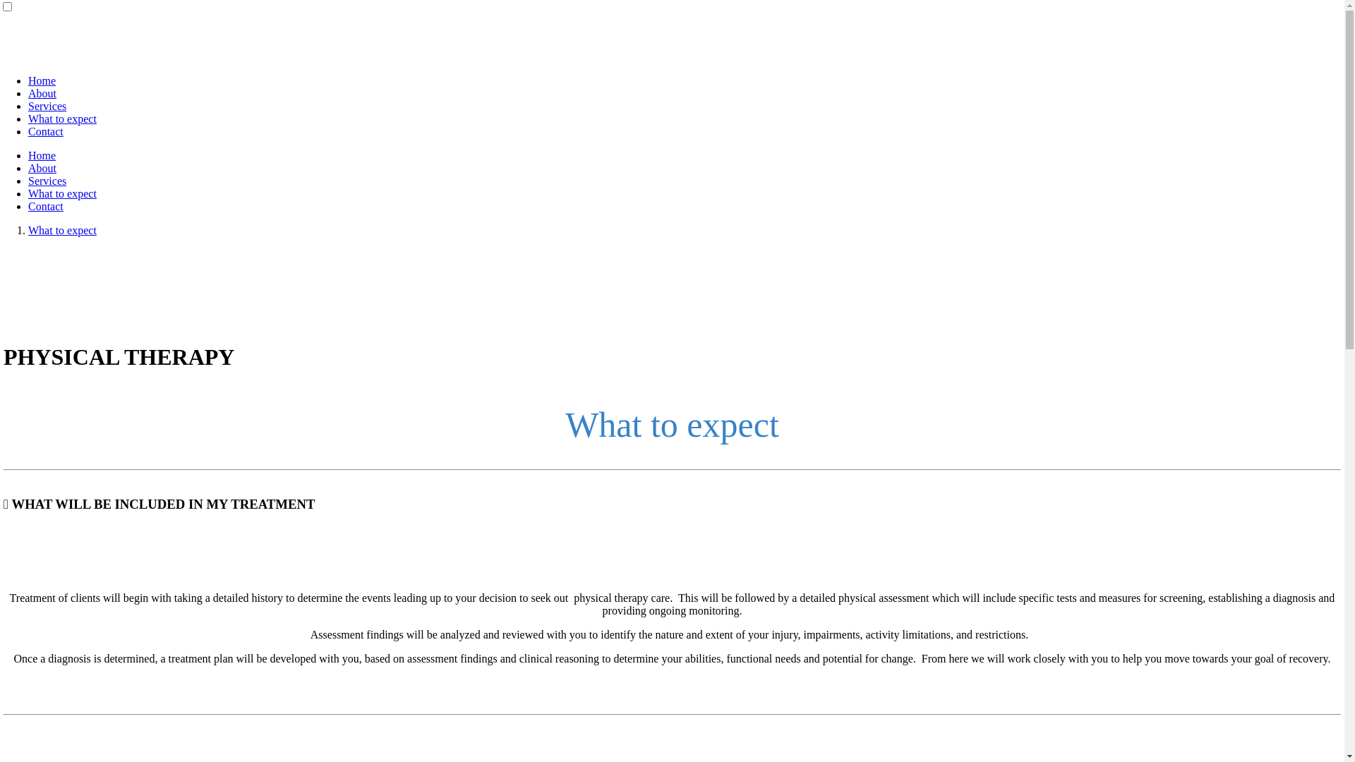 The width and height of the screenshot is (1355, 762). What do you see at coordinates (47, 181) in the screenshot?
I see `Services` at bounding box center [47, 181].